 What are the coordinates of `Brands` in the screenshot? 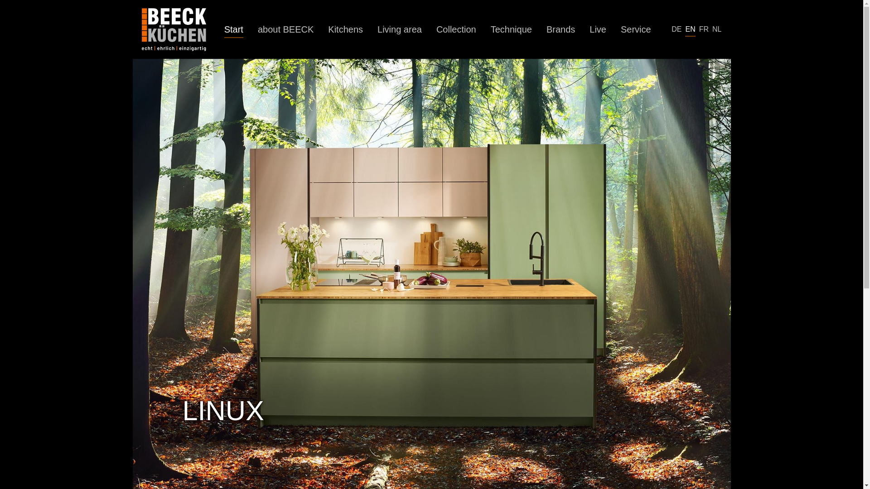 It's located at (561, 29).